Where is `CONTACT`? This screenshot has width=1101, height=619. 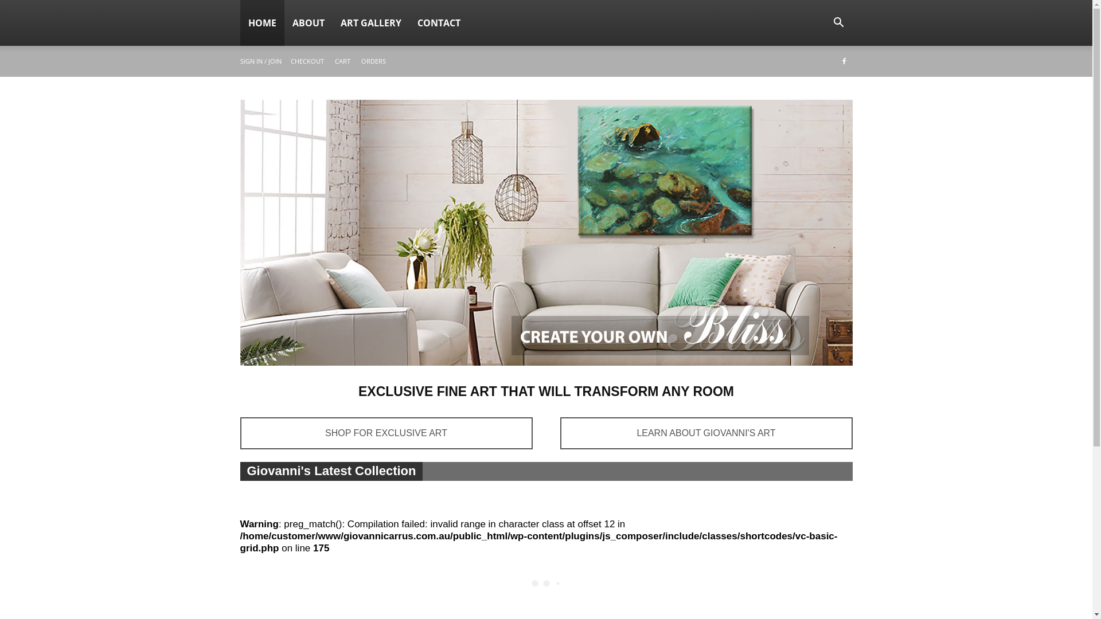
CONTACT is located at coordinates (439, 23).